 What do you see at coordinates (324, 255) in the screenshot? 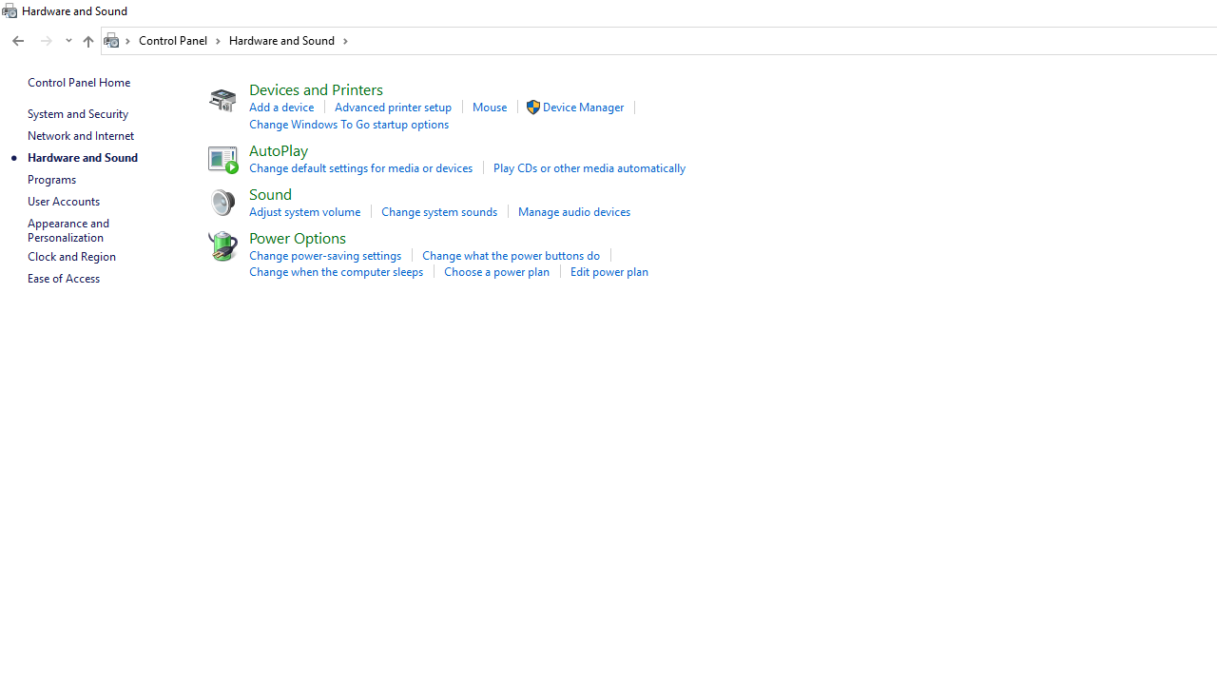
I see `Change power-saving settings` at bounding box center [324, 255].